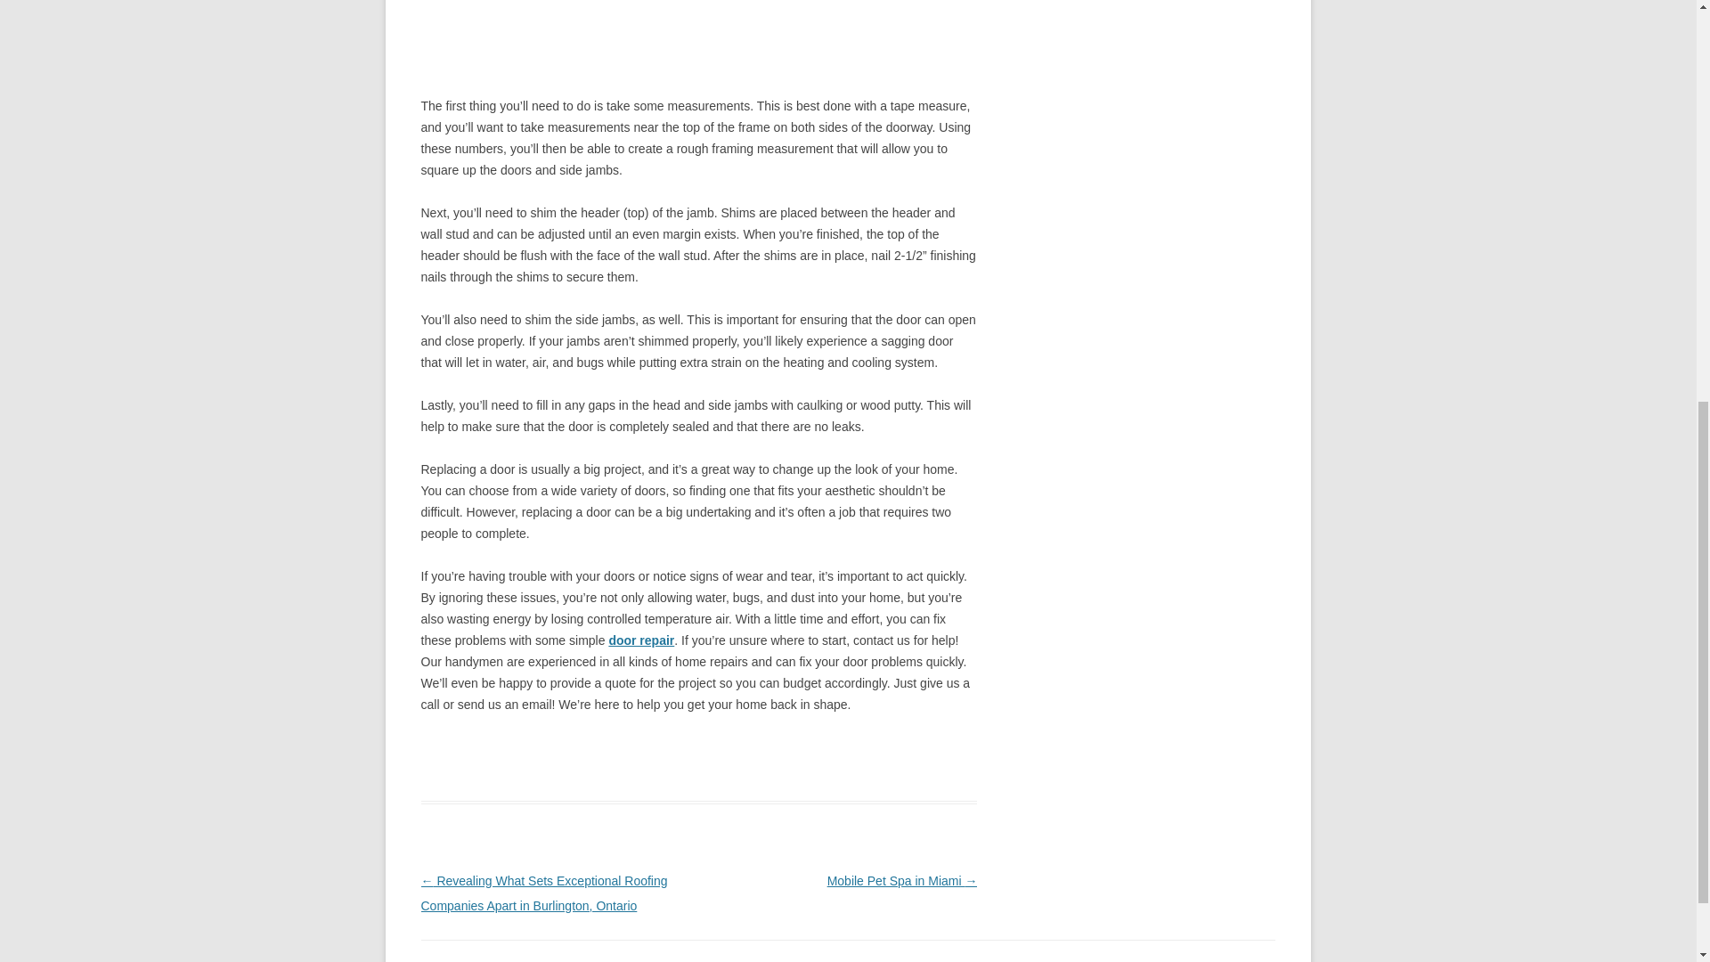  What do you see at coordinates (641, 640) in the screenshot?
I see `door repair` at bounding box center [641, 640].